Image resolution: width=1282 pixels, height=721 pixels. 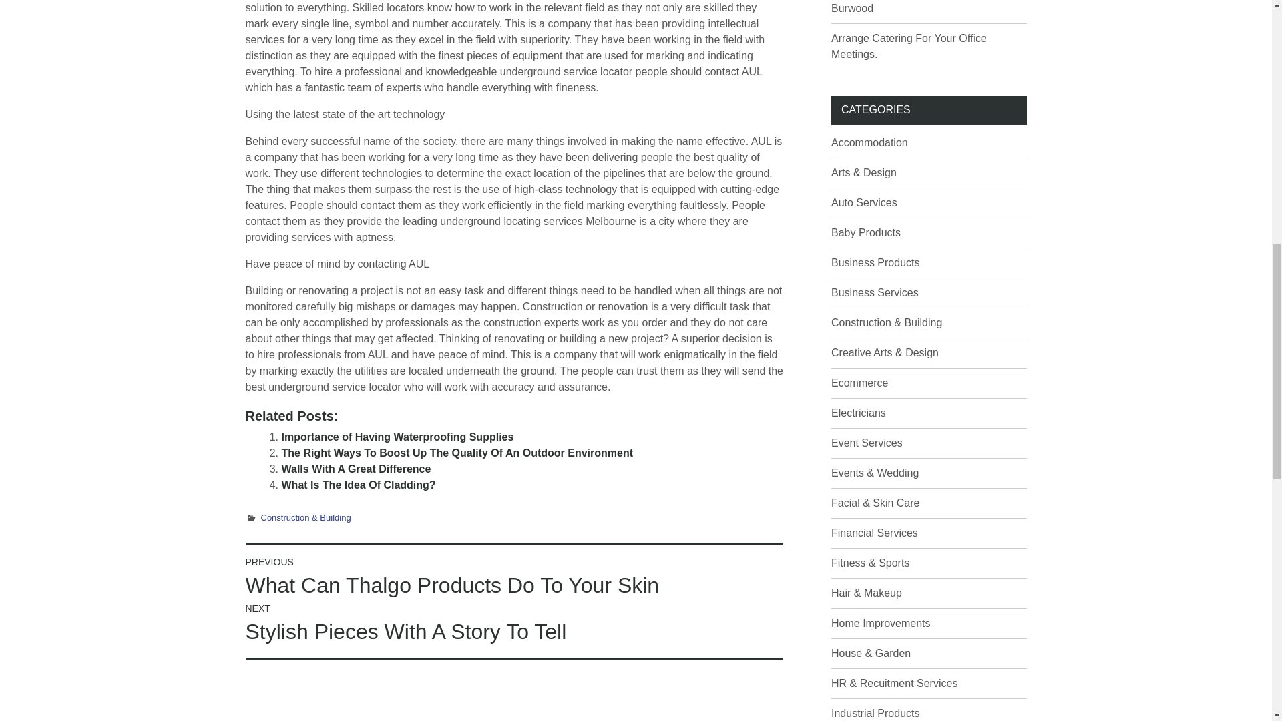 What do you see at coordinates (909, 45) in the screenshot?
I see `Arrange Catering For Your Office Meetings.` at bounding box center [909, 45].